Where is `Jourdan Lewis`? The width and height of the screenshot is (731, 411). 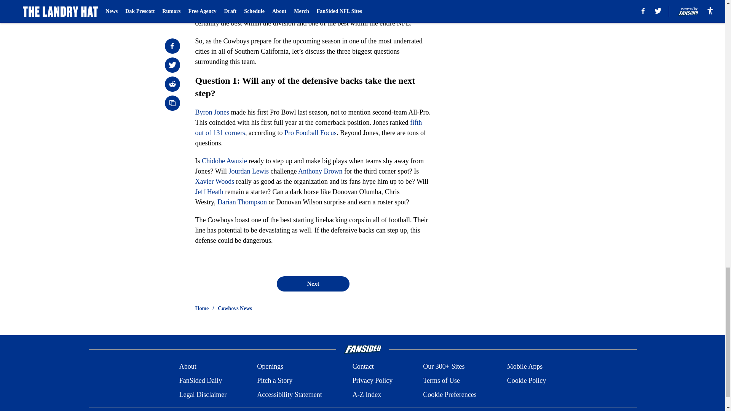 Jourdan Lewis is located at coordinates (248, 171).